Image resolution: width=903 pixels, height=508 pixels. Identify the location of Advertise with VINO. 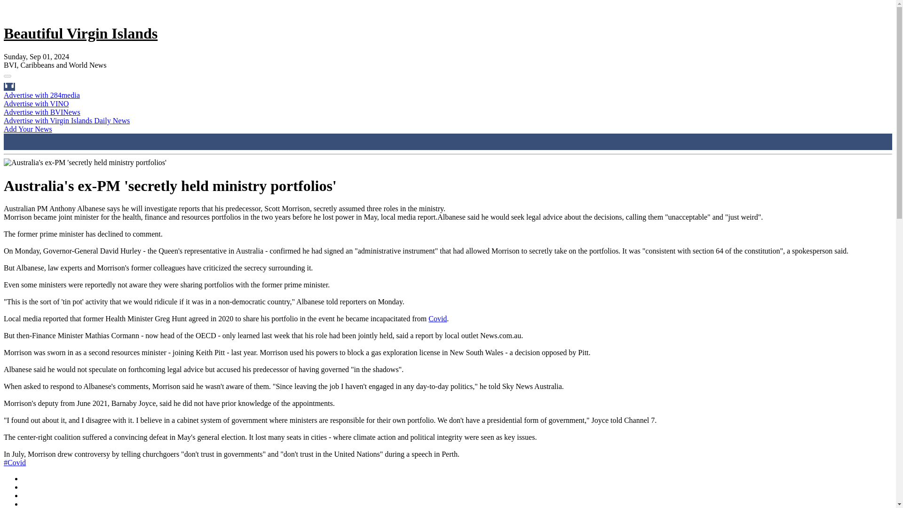
(36, 103).